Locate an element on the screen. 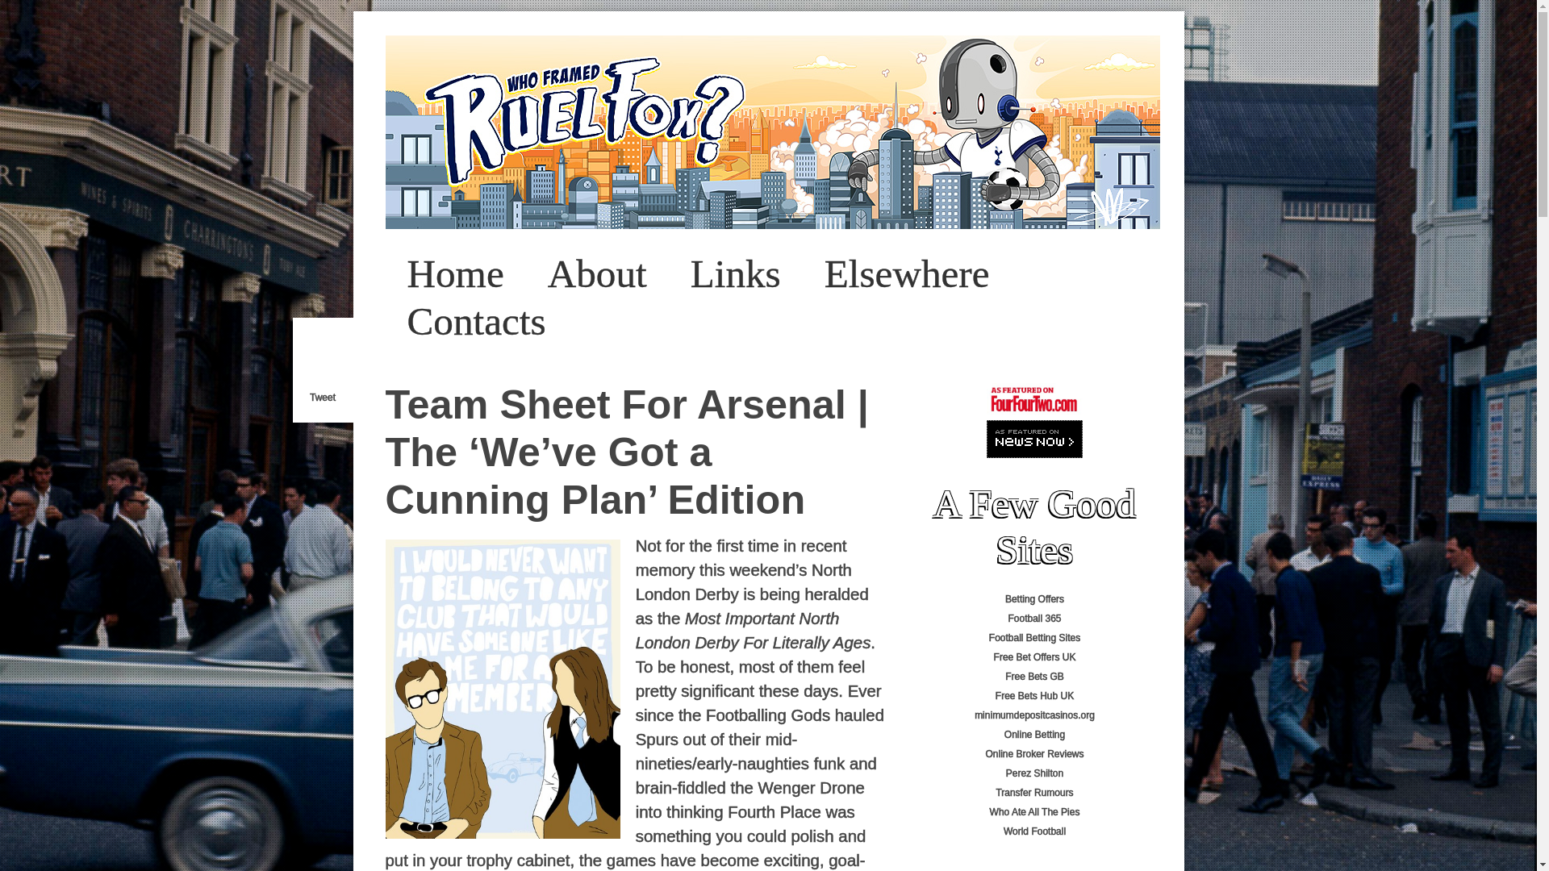 The width and height of the screenshot is (1549, 871). Free Bets GB is located at coordinates (1034, 676).